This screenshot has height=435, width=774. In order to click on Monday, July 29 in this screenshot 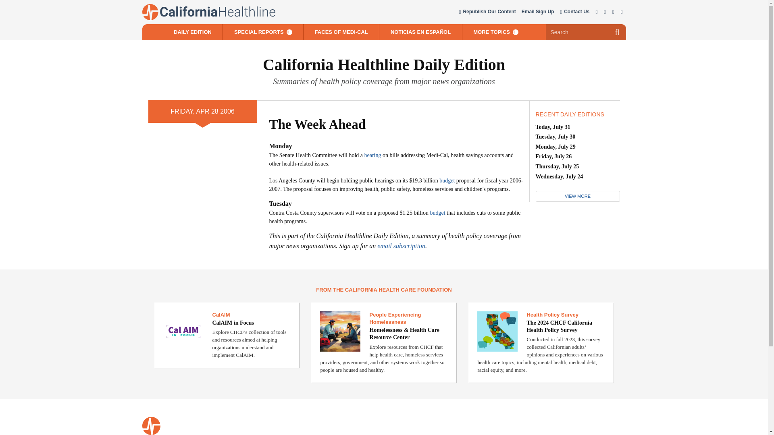, I will do `click(555, 147)`.